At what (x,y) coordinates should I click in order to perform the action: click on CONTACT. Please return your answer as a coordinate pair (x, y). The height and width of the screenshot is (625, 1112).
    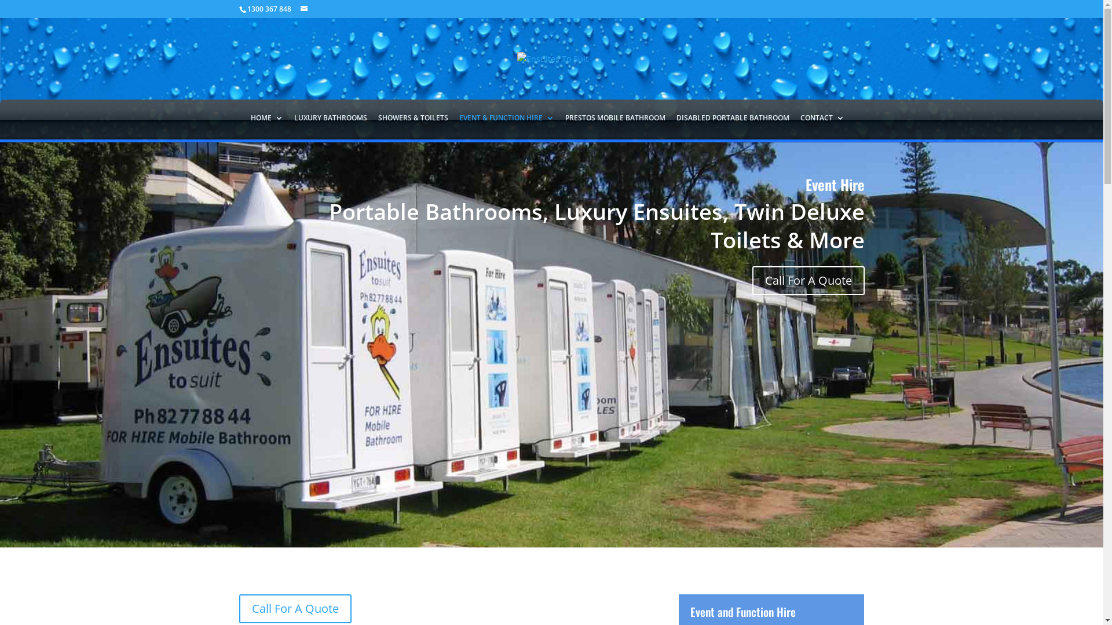
    Looking at the image, I should click on (822, 125).